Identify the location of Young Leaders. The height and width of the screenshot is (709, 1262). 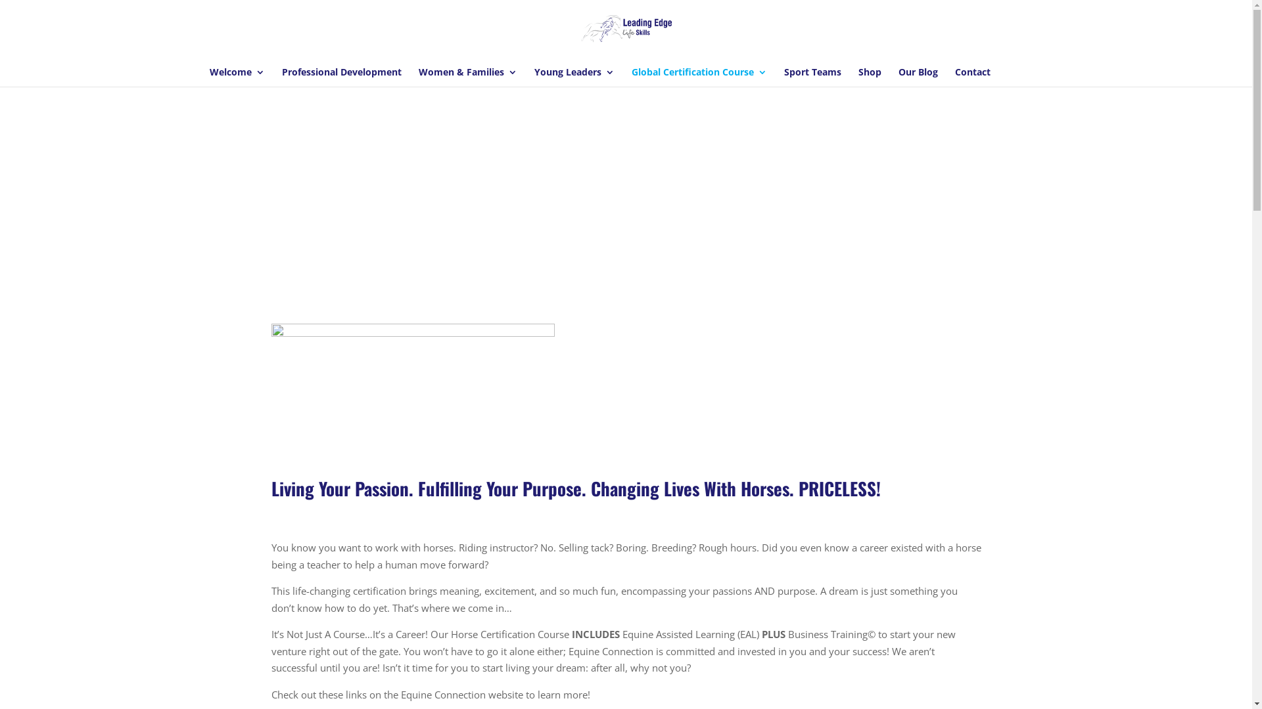
(574, 77).